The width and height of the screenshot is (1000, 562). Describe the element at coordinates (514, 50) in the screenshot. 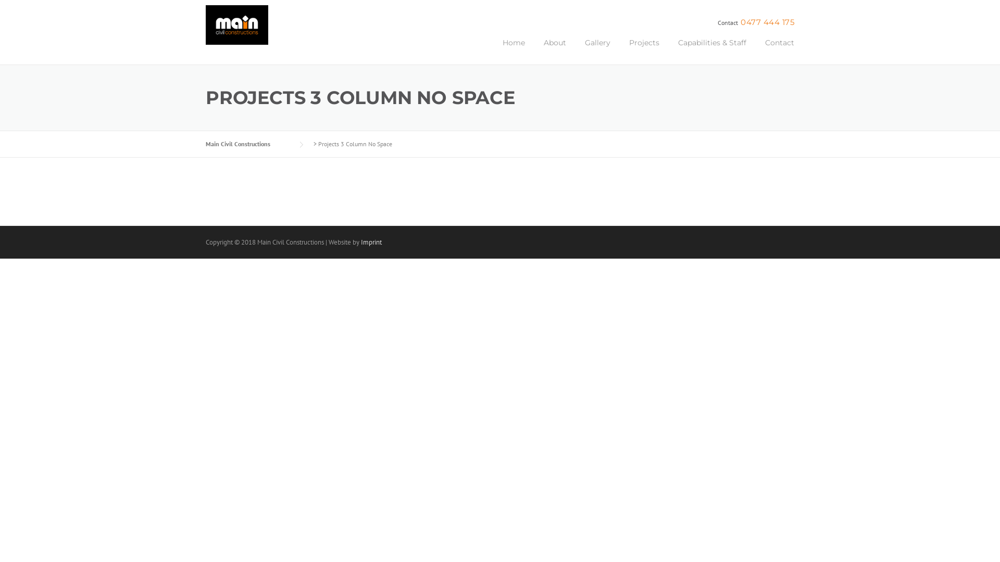

I see `Home` at that location.